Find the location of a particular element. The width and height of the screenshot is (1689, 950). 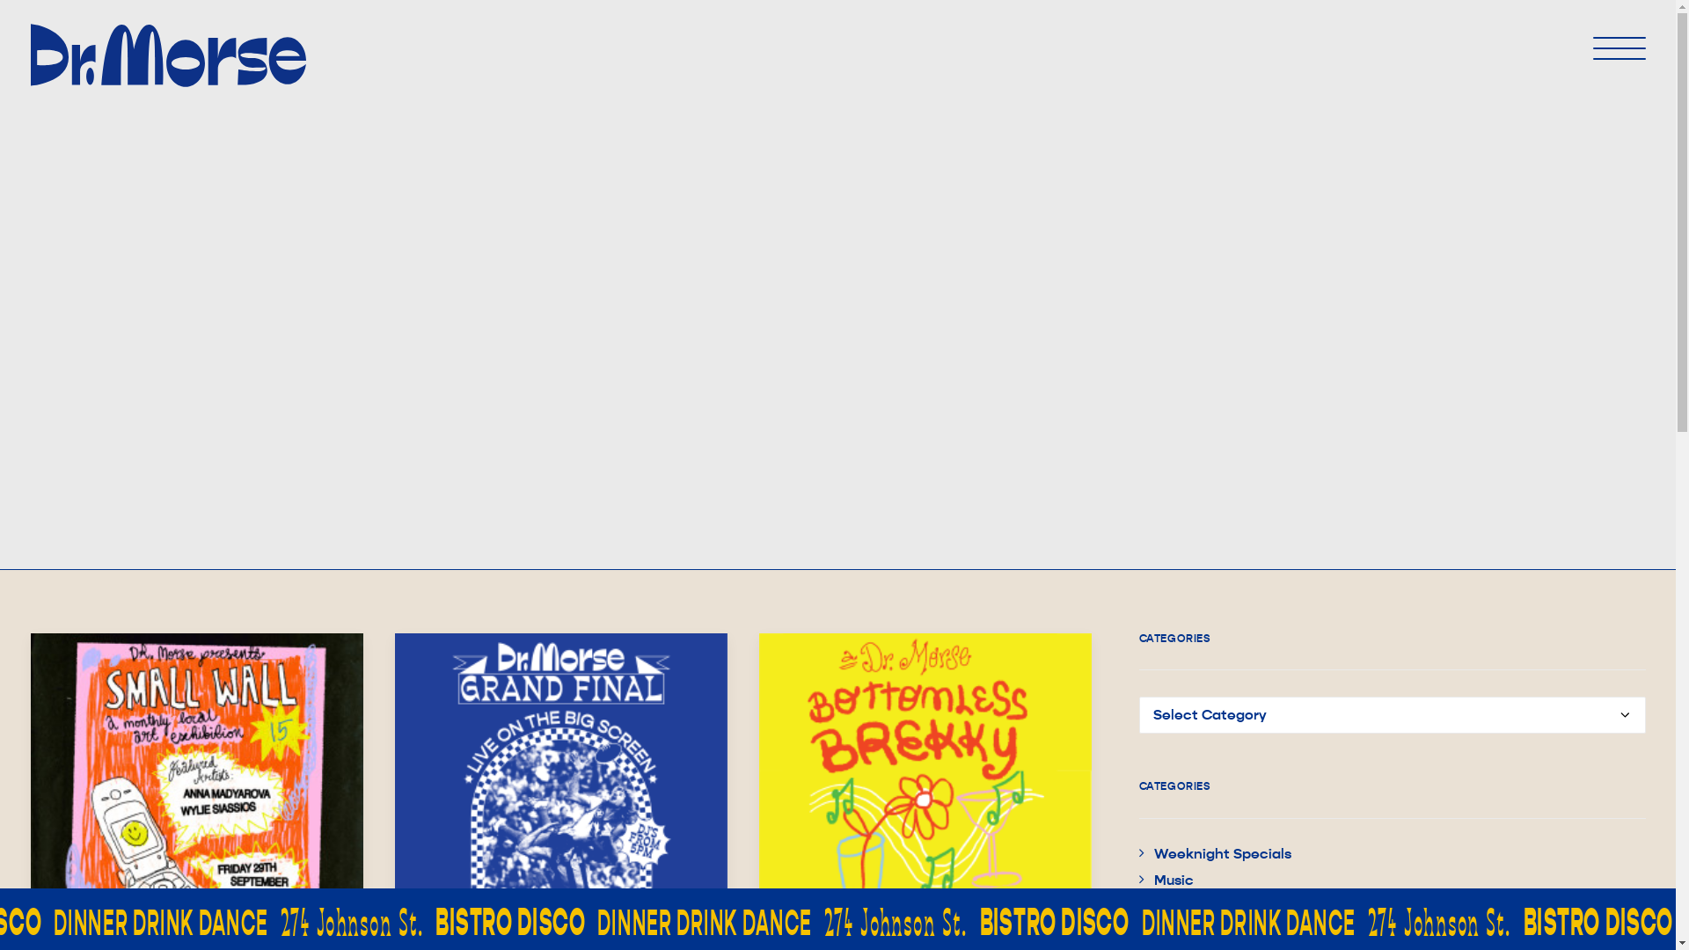

Weeknight Specials is located at coordinates (1214, 854).